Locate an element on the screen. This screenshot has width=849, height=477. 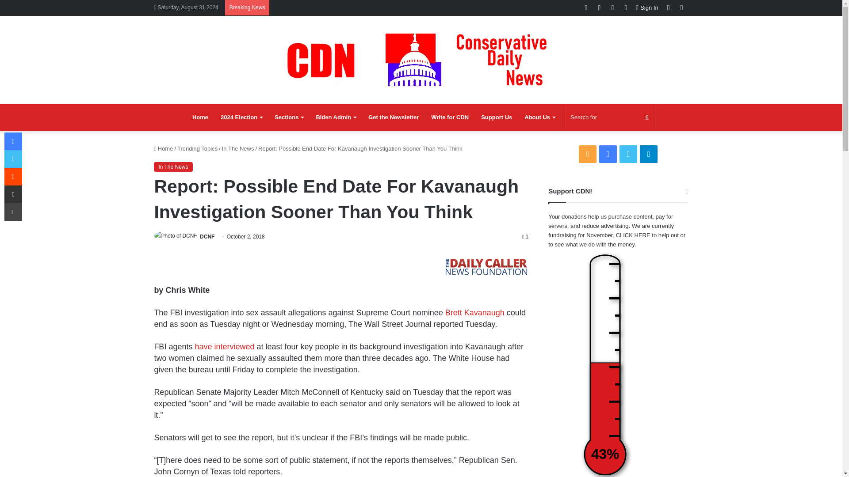
Search for is located at coordinates (611, 117).